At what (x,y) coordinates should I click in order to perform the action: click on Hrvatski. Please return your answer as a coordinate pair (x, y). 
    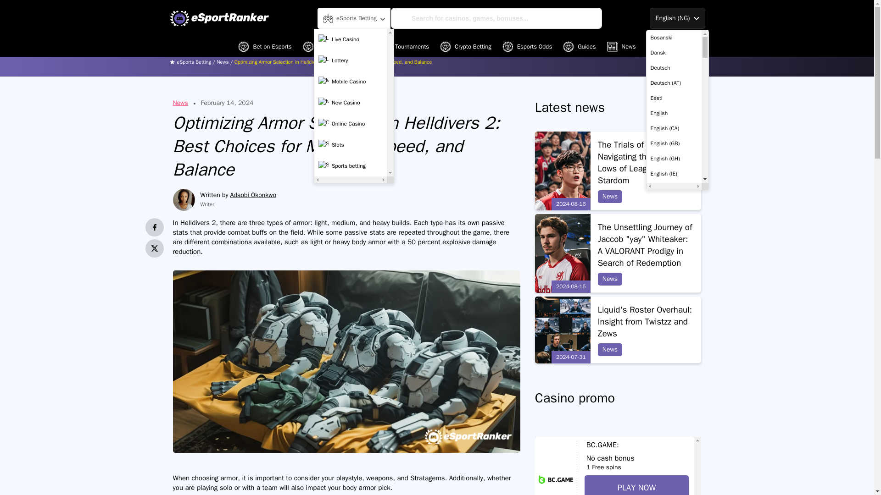
    Looking at the image, I should click on (674, 489).